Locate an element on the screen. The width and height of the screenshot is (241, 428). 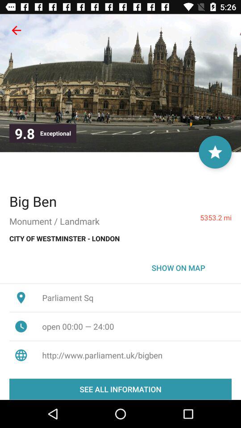
open the item above the monument / landmark is located at coordinates (33, 201).